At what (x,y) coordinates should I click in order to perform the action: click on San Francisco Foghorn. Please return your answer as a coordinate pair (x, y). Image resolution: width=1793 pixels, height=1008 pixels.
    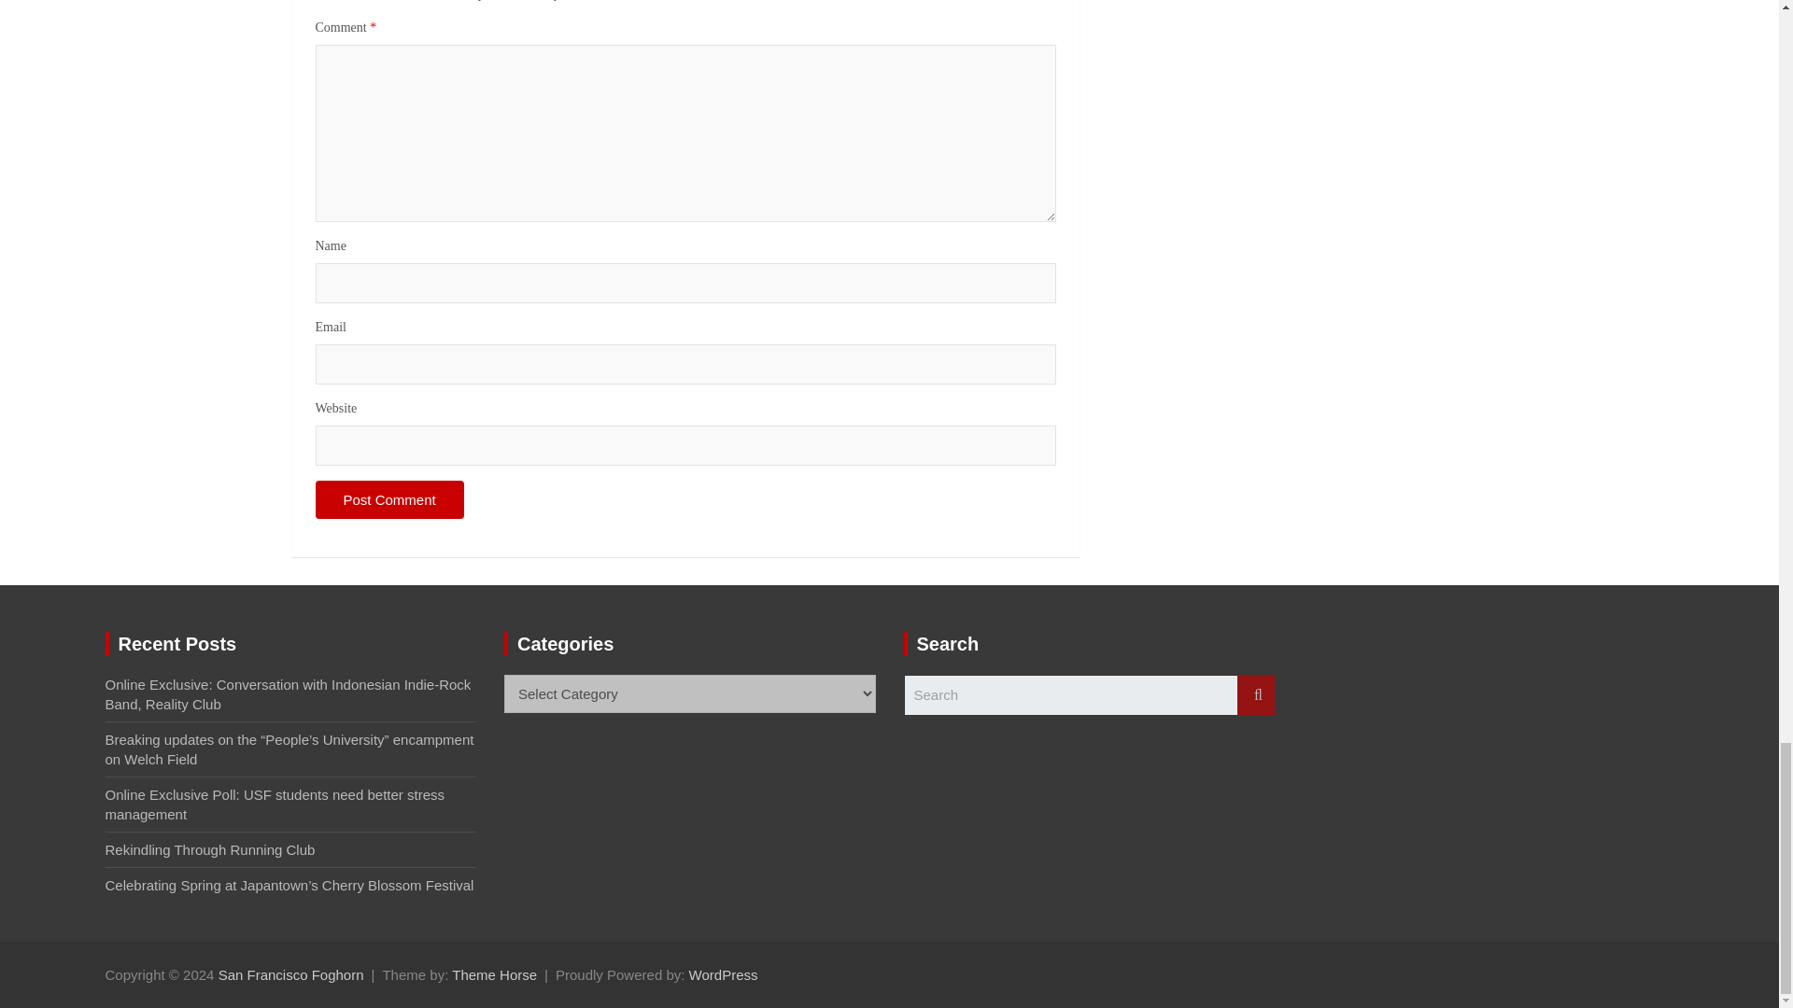
    Looking at the image, I should click on (291, 974).